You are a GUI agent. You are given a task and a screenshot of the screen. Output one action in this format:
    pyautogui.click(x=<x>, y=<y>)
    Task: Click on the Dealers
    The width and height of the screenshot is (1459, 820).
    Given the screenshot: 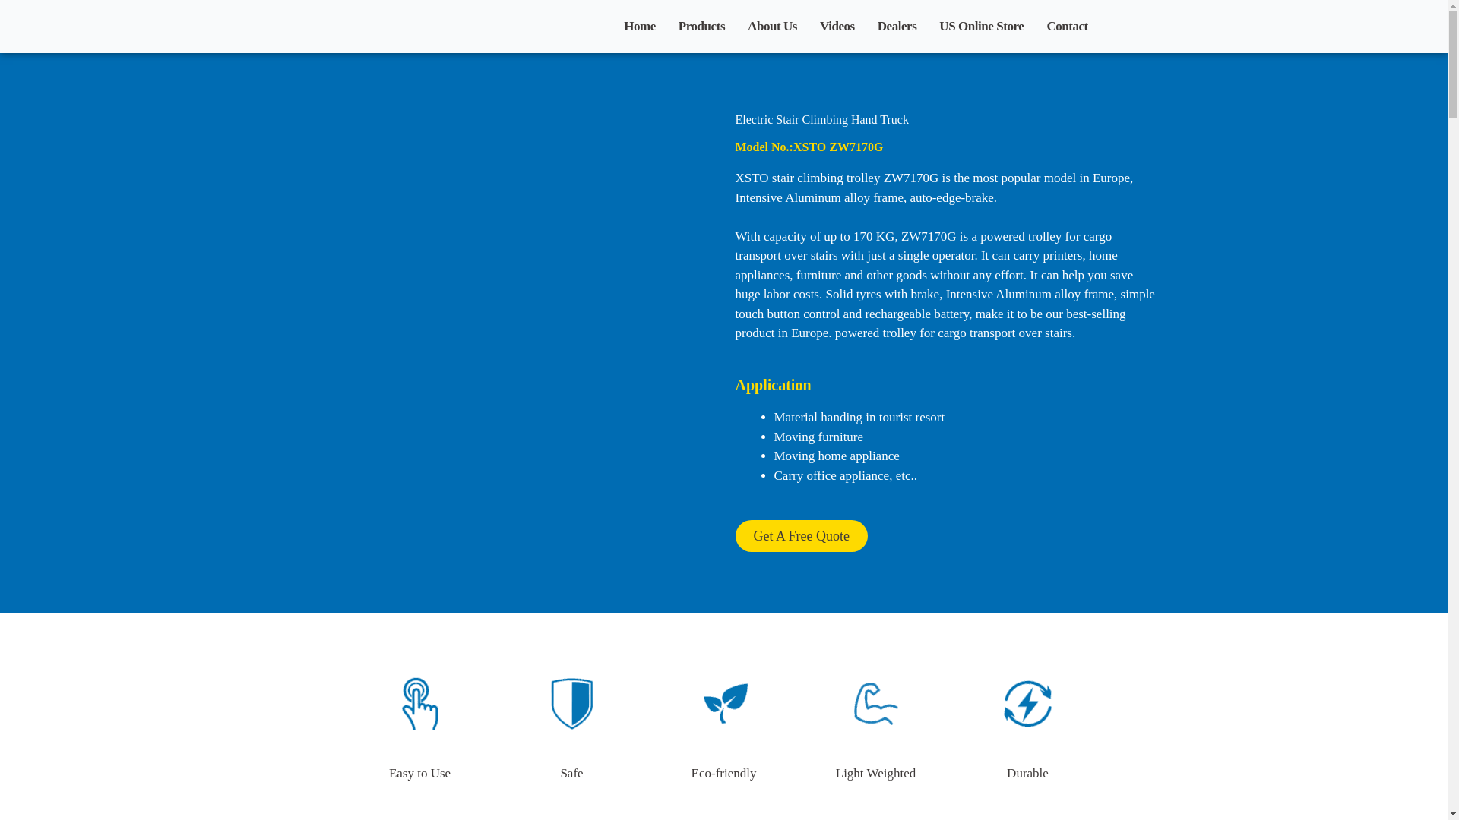 What is the action you would take?
    pyautogui.click(x=897, y=26)
    